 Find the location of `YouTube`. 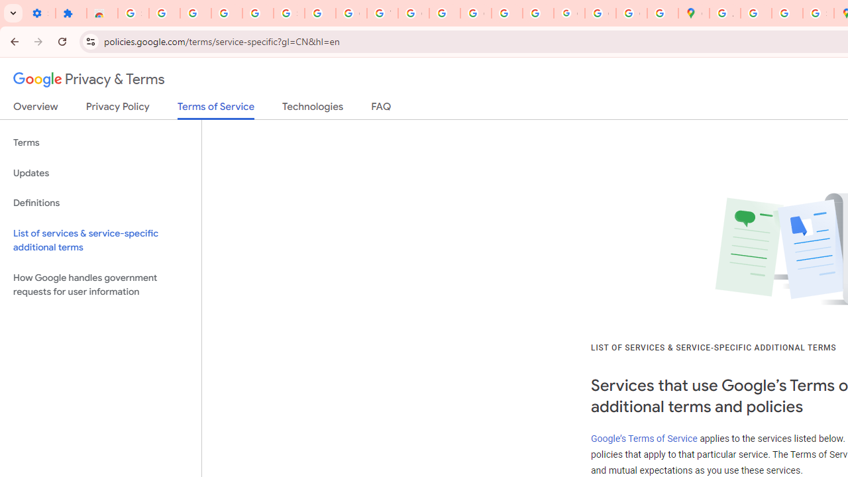

YouTube is located at coordinates (383, 13).